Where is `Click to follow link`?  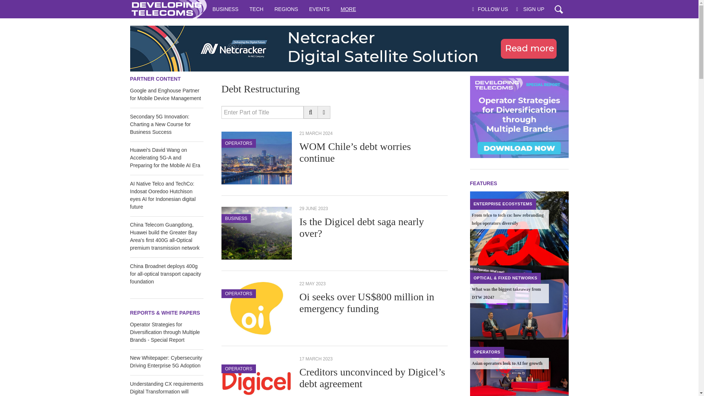
Click to follow link is located at coordinates (349, 48).